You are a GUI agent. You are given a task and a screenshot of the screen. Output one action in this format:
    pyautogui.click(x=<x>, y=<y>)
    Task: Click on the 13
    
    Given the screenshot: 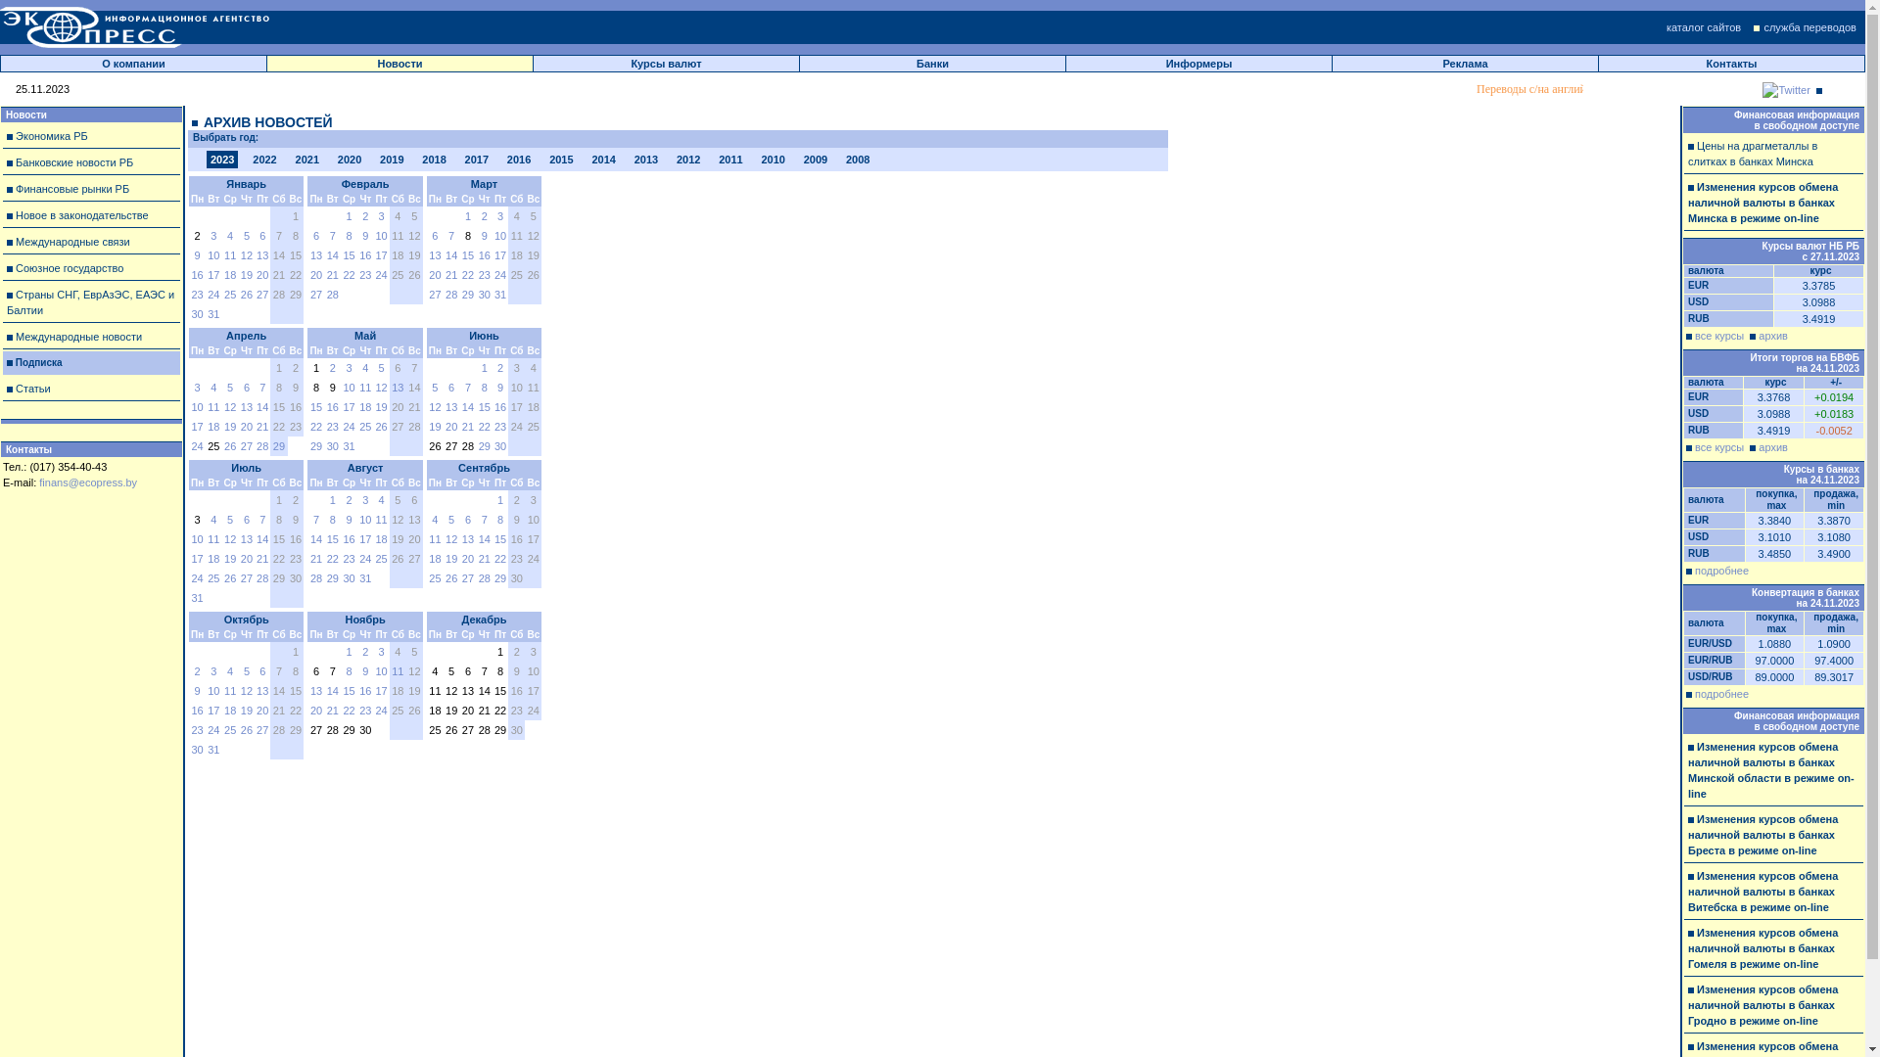 What is the action you would take?
    pyautogui.click(x=468, y=539)
    